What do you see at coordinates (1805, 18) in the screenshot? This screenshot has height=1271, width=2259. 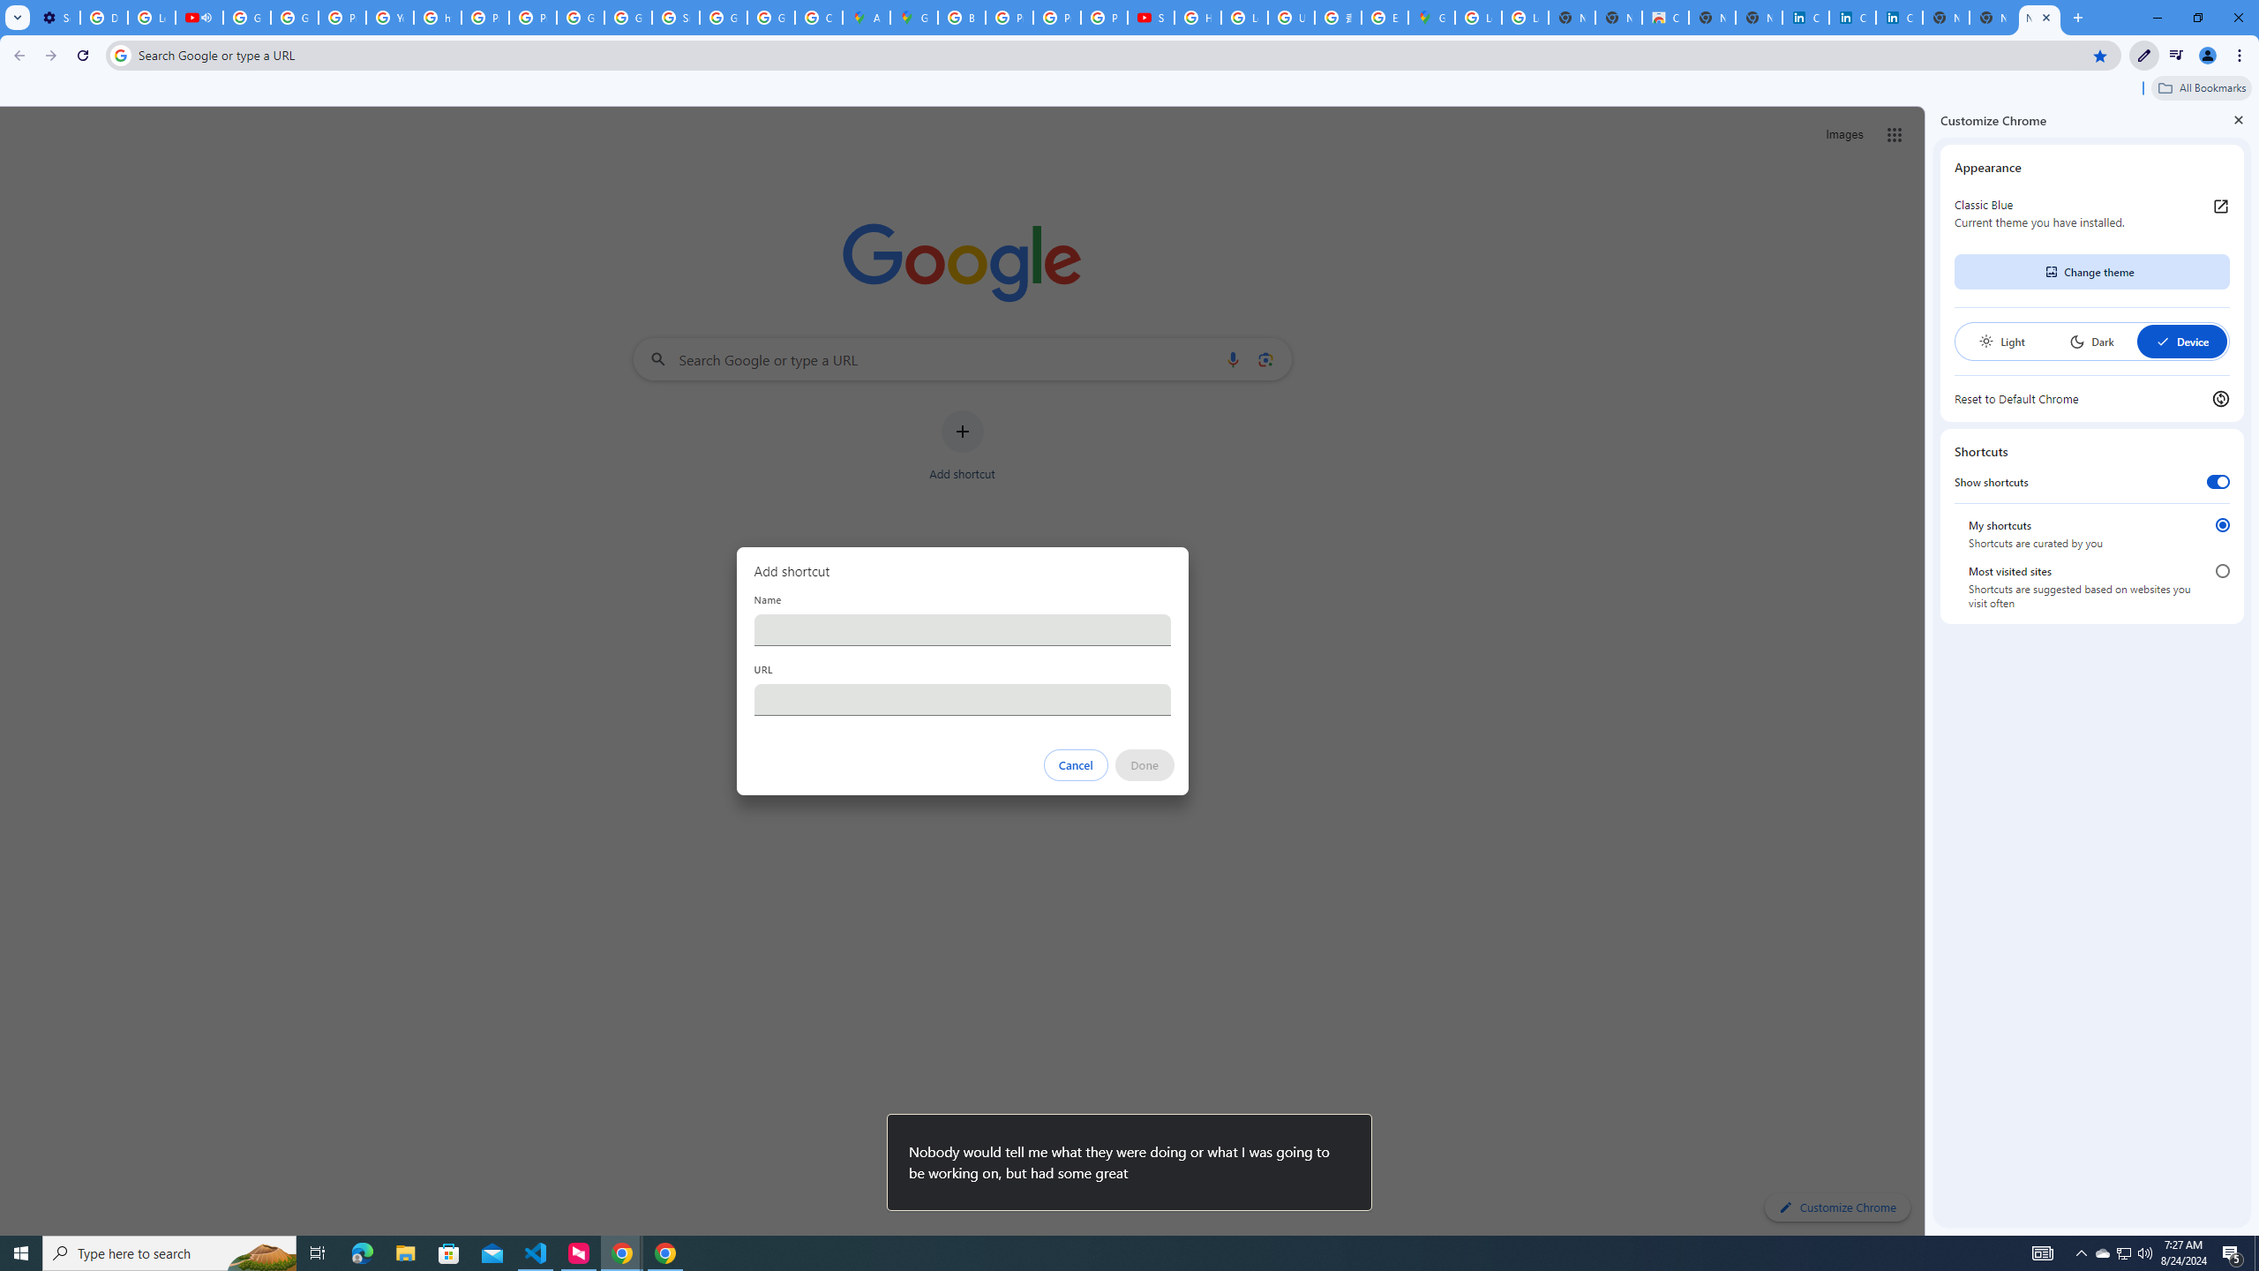 I see `Cookie Policy | LinkedIn` at bounding box center [1805, 18].